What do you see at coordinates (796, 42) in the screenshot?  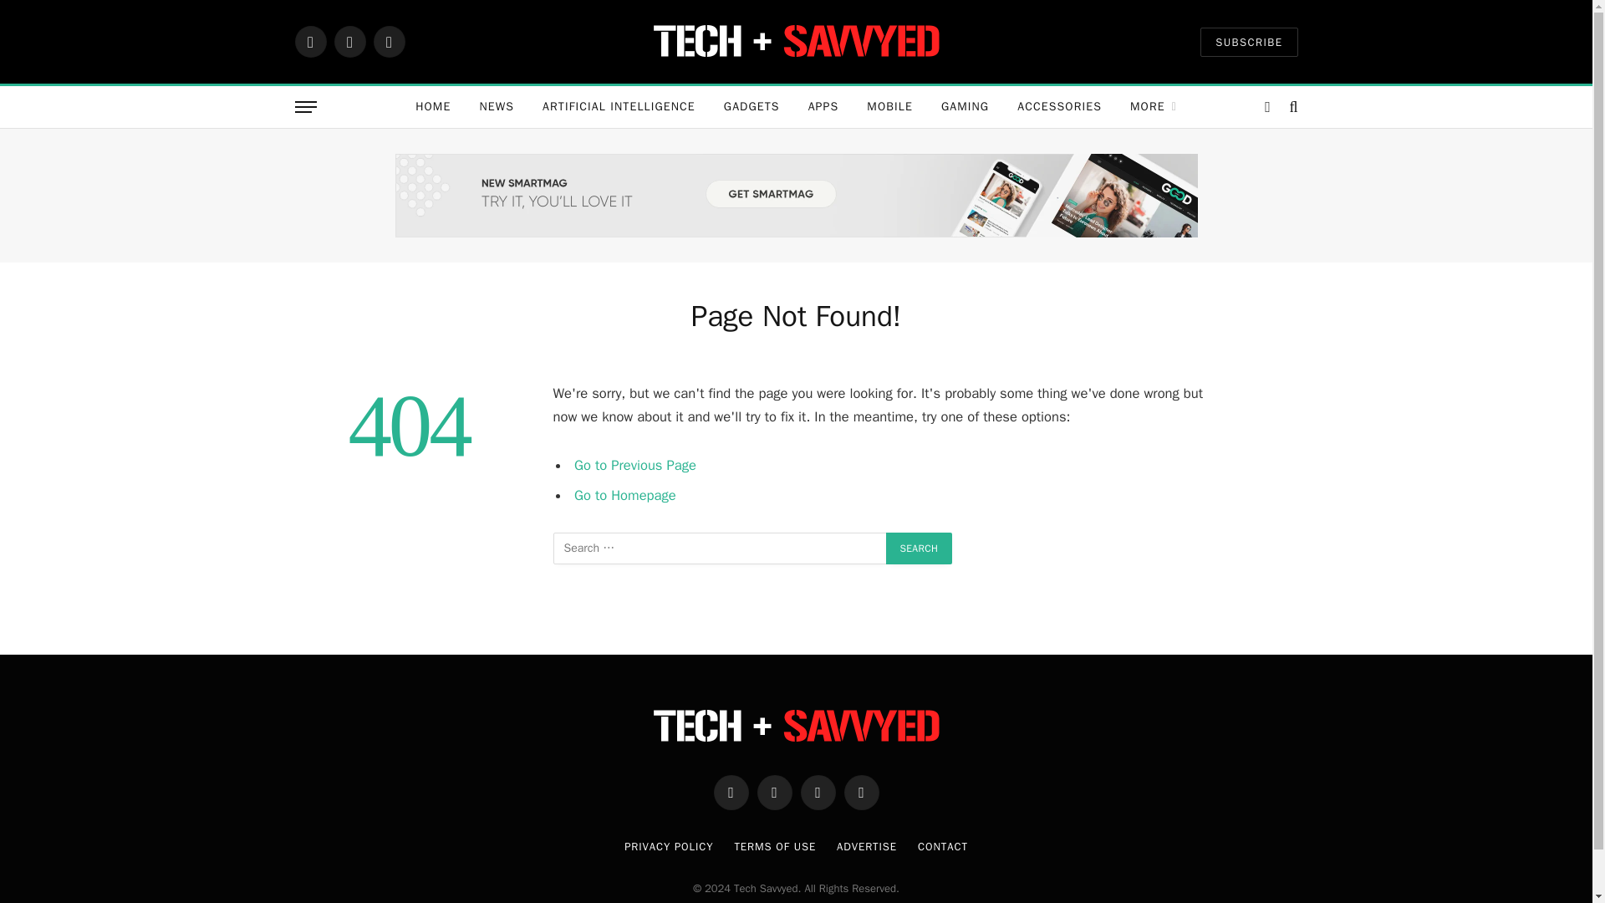 I see `Tech Savvyed` at bounding box center [796, 42].